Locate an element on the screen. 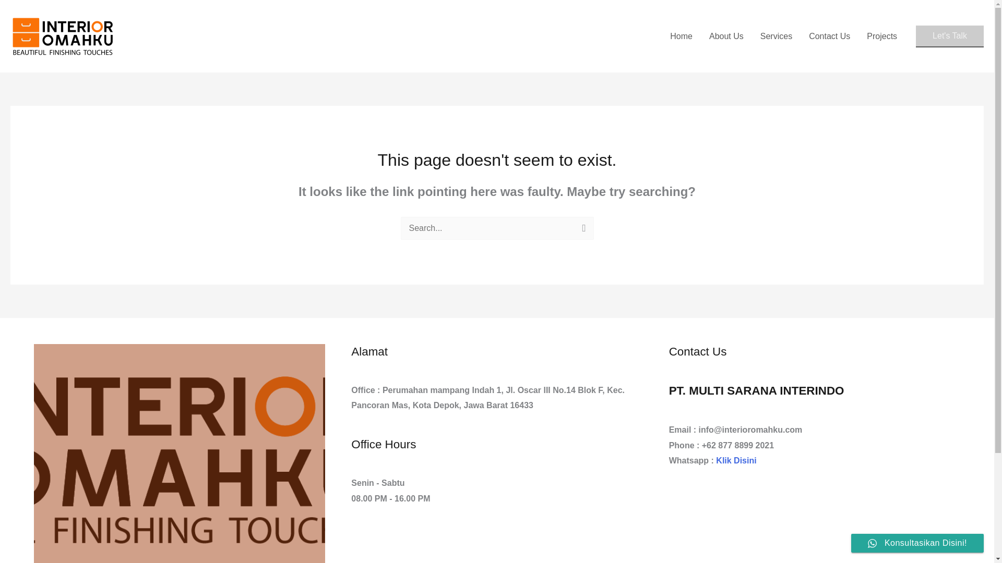  Home is located at coordinates (681, 35).